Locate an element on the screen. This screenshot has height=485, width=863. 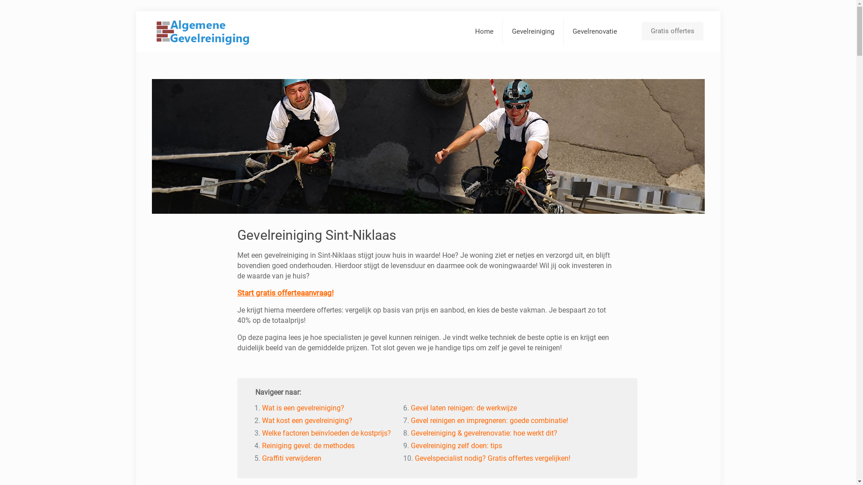
Gevelreiniging & gevelrenovatie: hoe werkt dit? is located at coordinates (484, 433).